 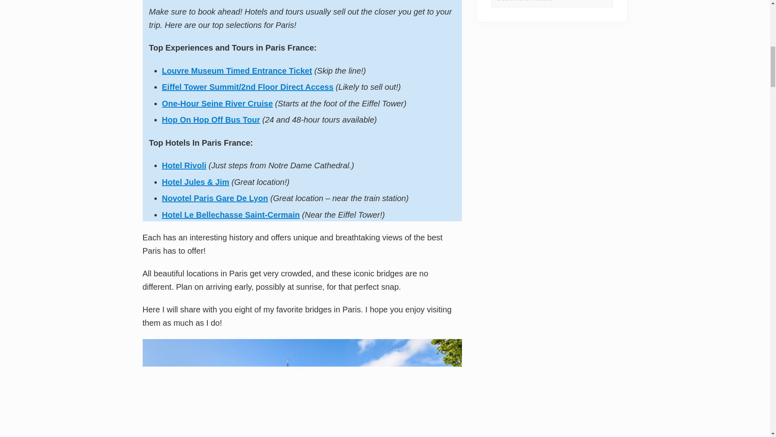 I want to click on Hotel Rivoli, so click(x=183, y=165).